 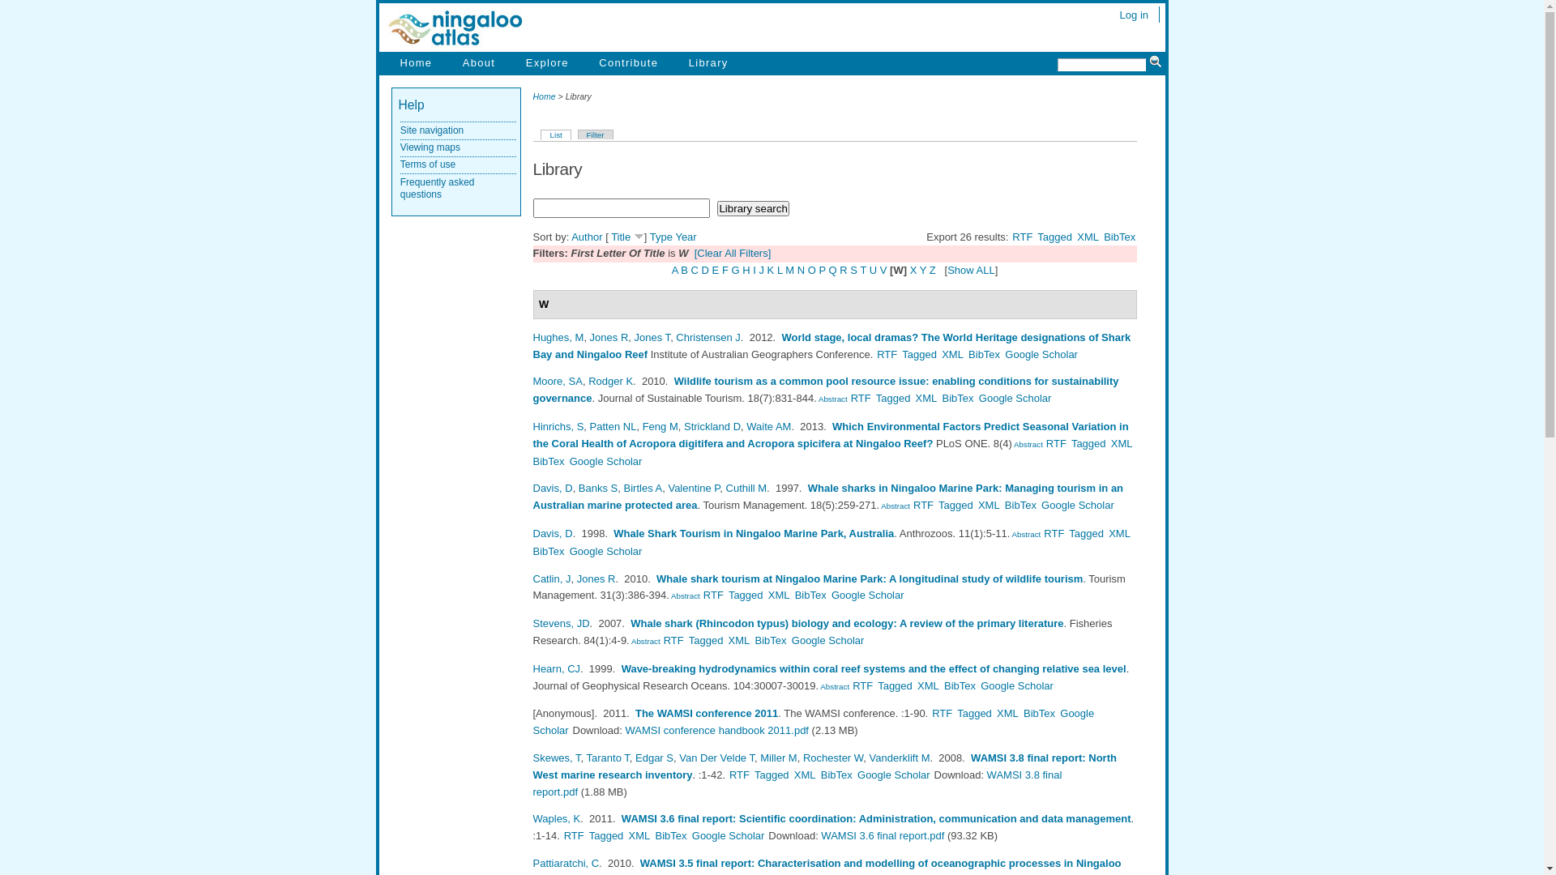 I want to click on Google Scholar, so click(x=1015, y=399).